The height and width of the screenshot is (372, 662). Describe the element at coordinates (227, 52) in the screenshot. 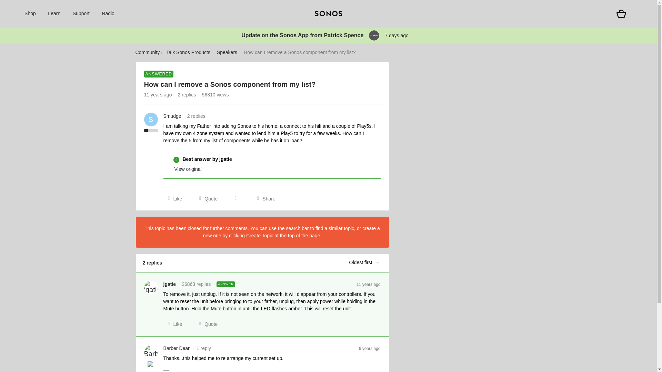

I see `Speakers` at that location.